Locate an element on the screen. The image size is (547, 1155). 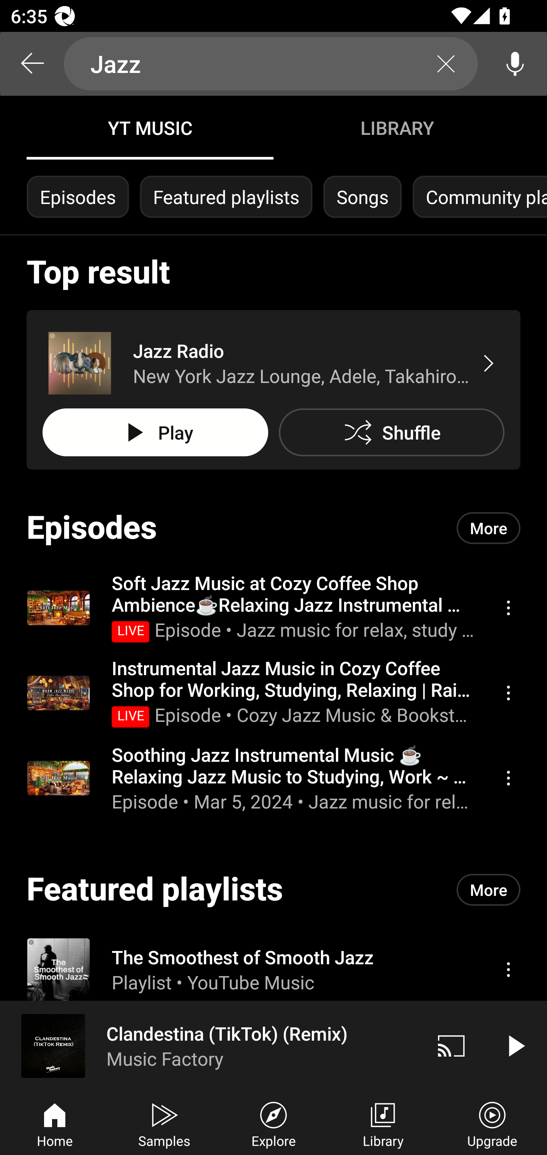
Voice search is located at coordinates (515, 64).